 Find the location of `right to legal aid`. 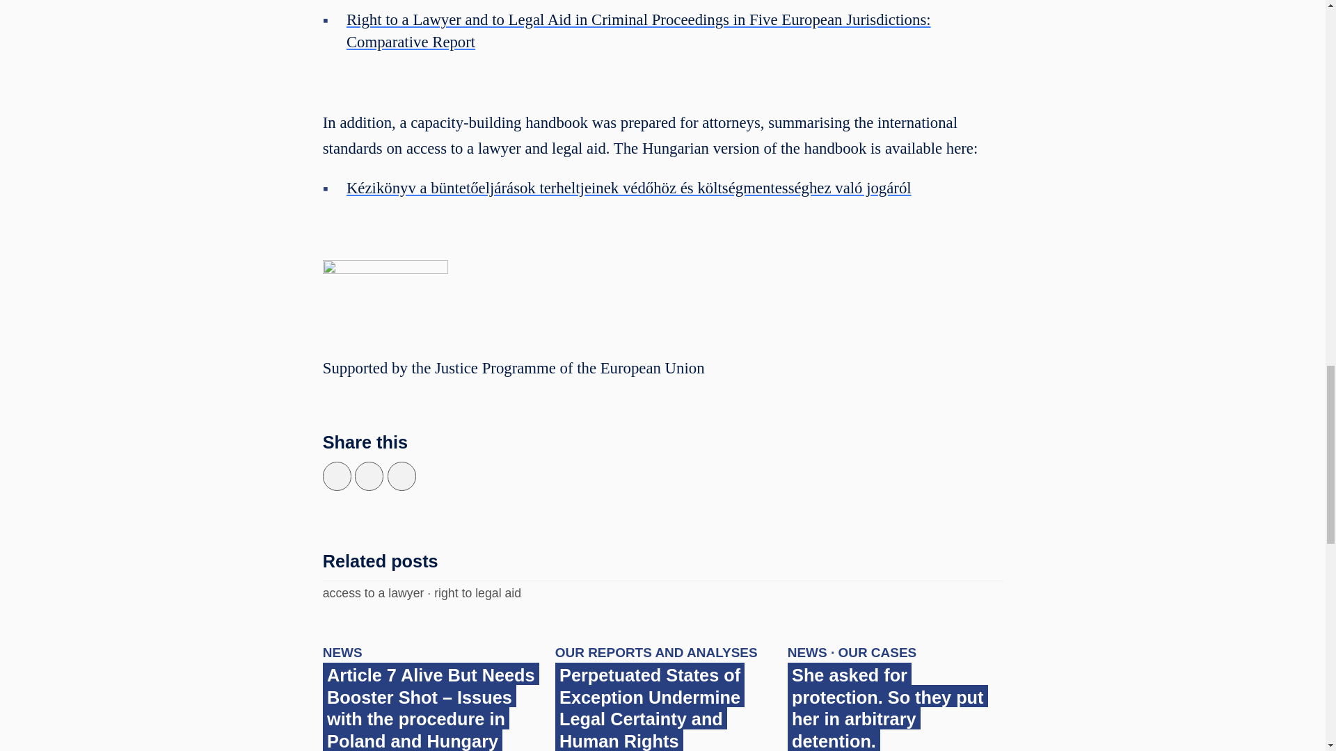

right to legal aid is located at coordinates (477, 592).